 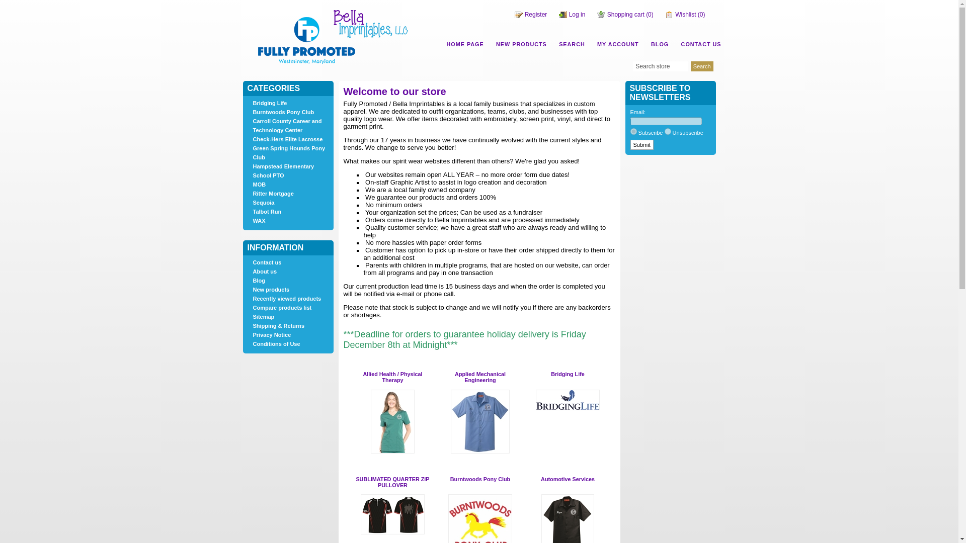 What do you see at coordinates (521, 44) in the screenshot?
I see `NEW PRODUCTS` at bounding box center [521, 44].